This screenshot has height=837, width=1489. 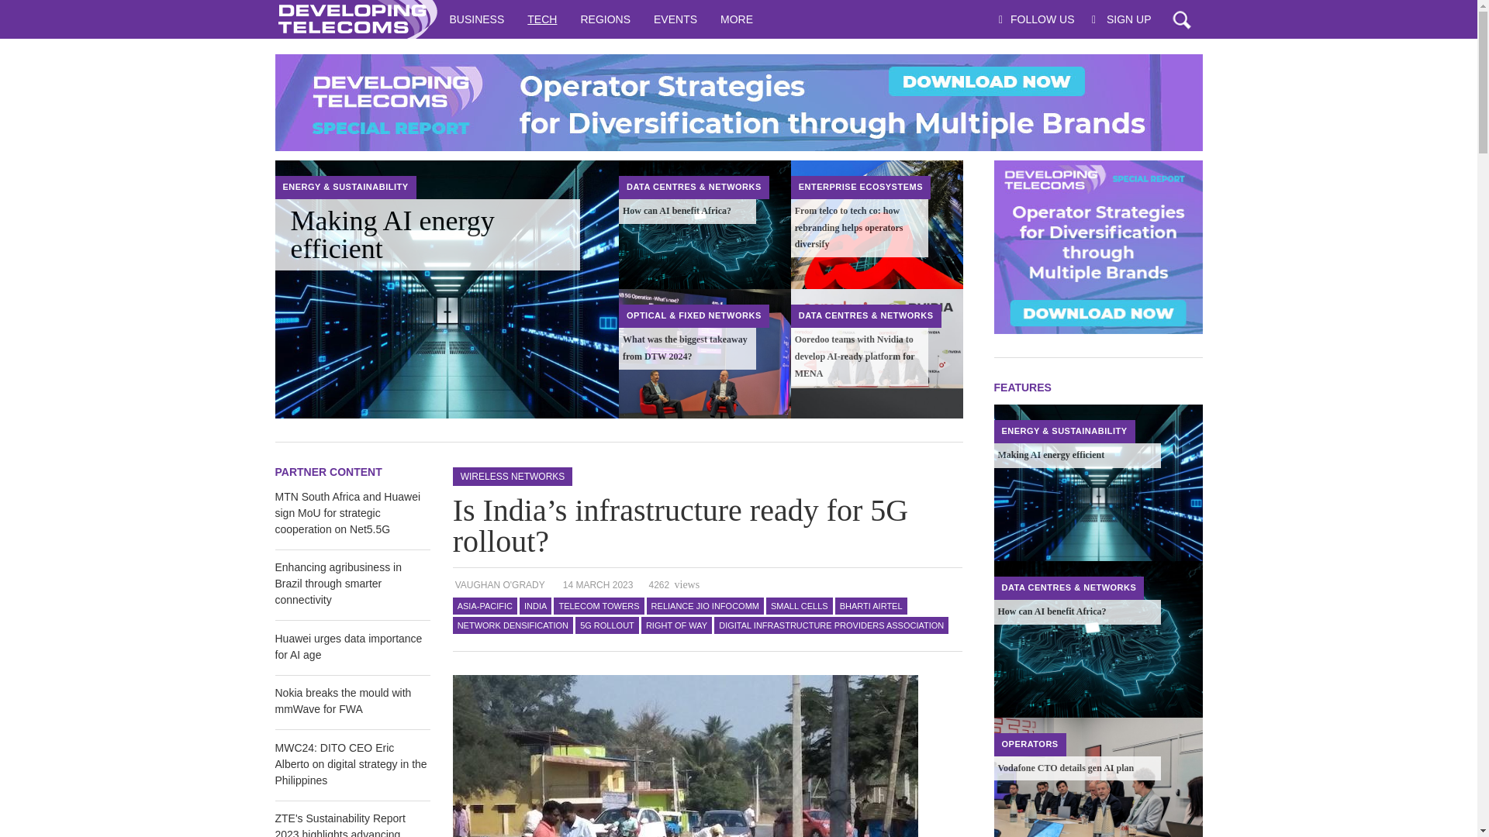 What do you see at coordinates (476, 19) in the screenshot?
I see `BUSINESS` at bounding box center [476, 19].